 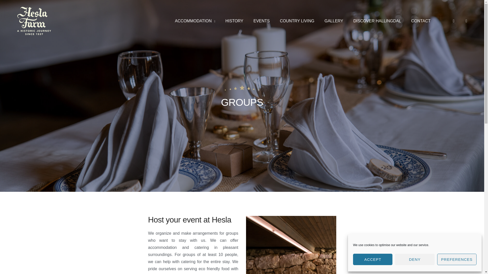 I want to click on ACCOMMODATION, so click(x=195, y=21).